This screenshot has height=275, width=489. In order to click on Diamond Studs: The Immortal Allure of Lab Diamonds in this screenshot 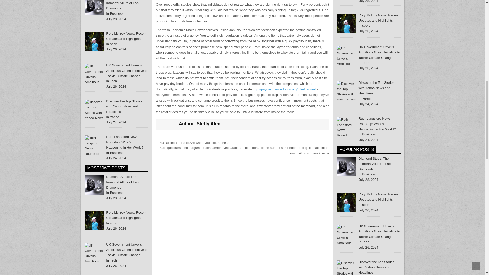, I will do `click(122, 182)`.